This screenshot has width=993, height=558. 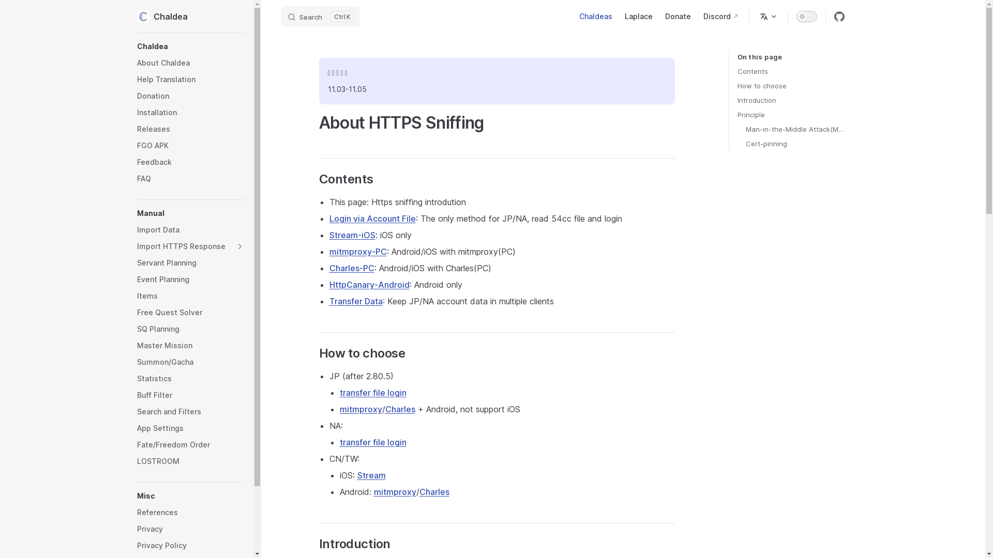 I want to click on Items, so click(x=190, y=296).